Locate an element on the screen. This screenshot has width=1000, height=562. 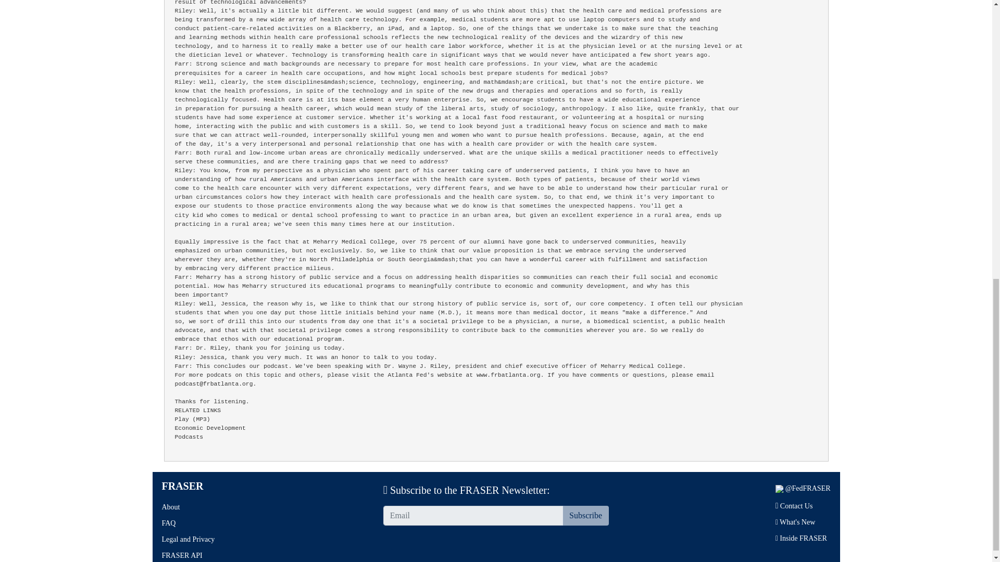
FRASER API is located at coordinates (181, 555).